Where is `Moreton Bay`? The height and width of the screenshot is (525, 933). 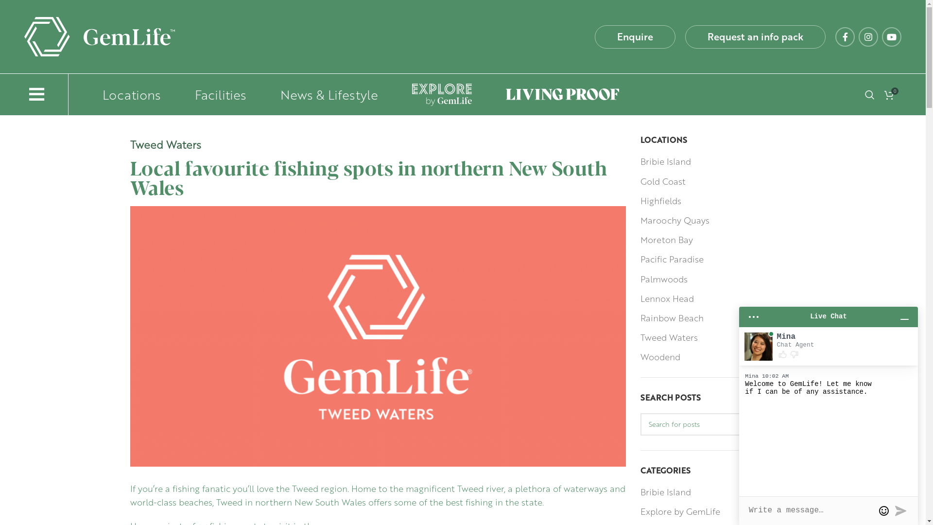 Moreton Bay is located at coordinates (667, 239).